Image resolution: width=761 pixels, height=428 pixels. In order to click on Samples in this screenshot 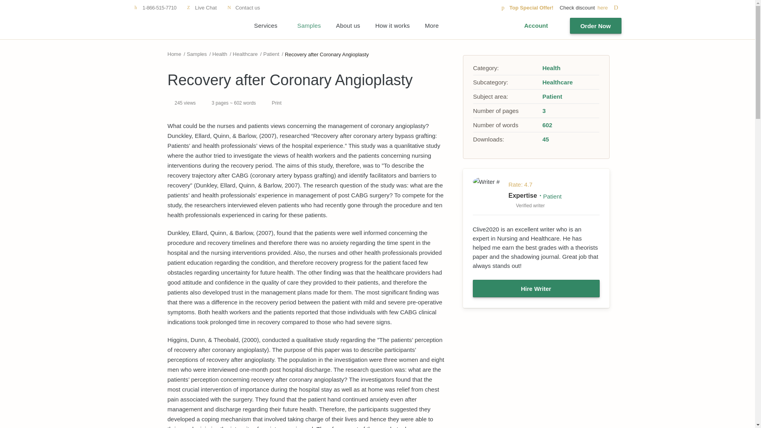, I will do `click(197, 54)`.